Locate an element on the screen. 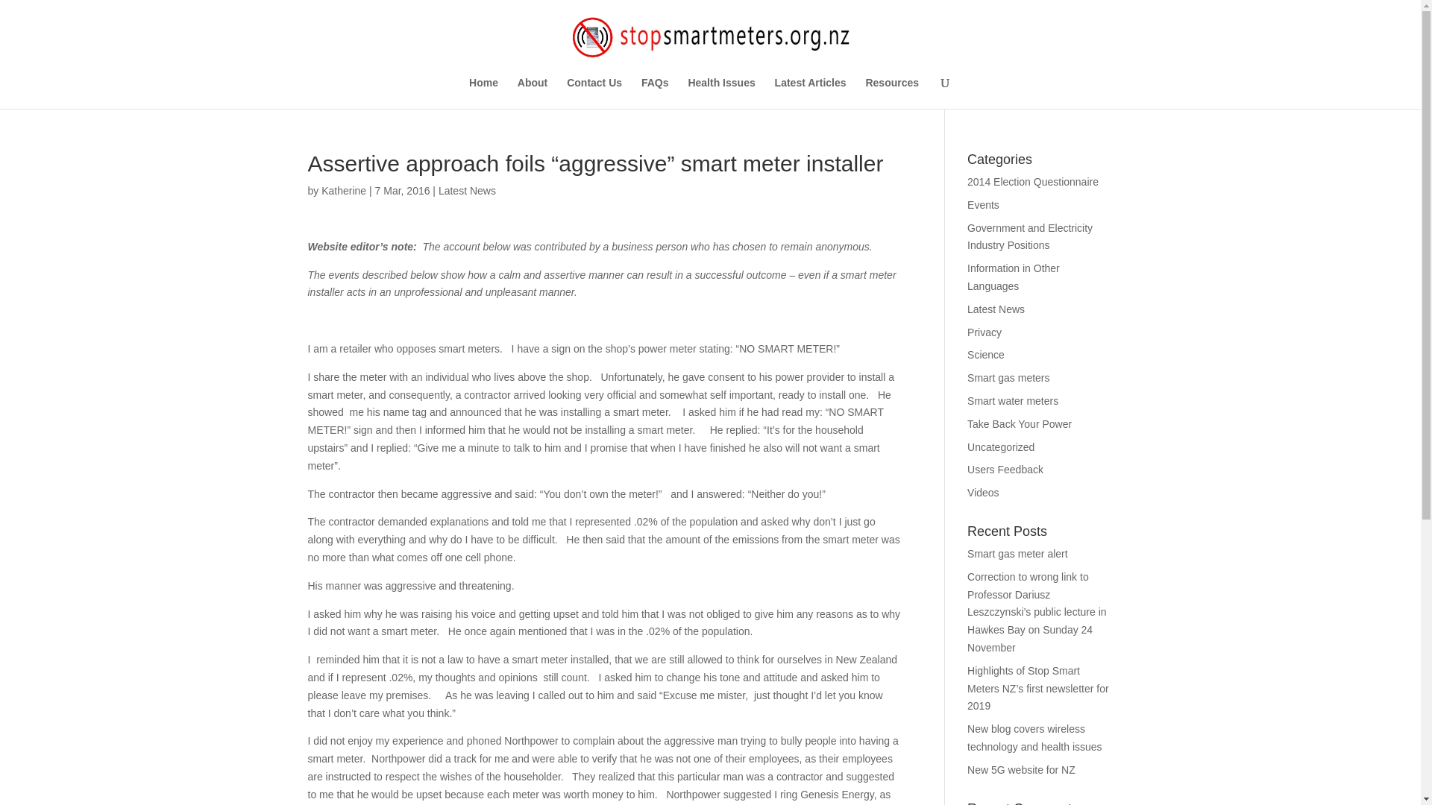  Health Issues is located at coordinates (720, 92).